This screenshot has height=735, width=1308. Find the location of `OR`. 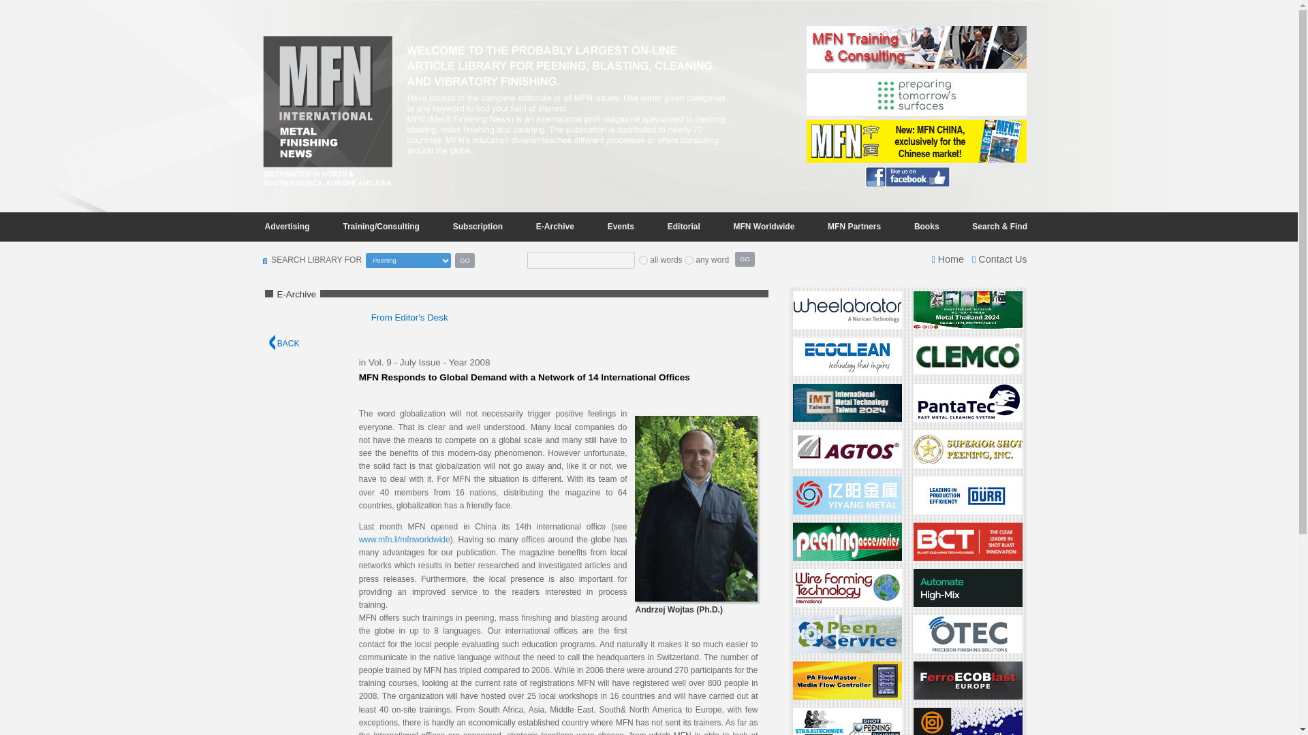

OR is located at coordinates (688, 260).